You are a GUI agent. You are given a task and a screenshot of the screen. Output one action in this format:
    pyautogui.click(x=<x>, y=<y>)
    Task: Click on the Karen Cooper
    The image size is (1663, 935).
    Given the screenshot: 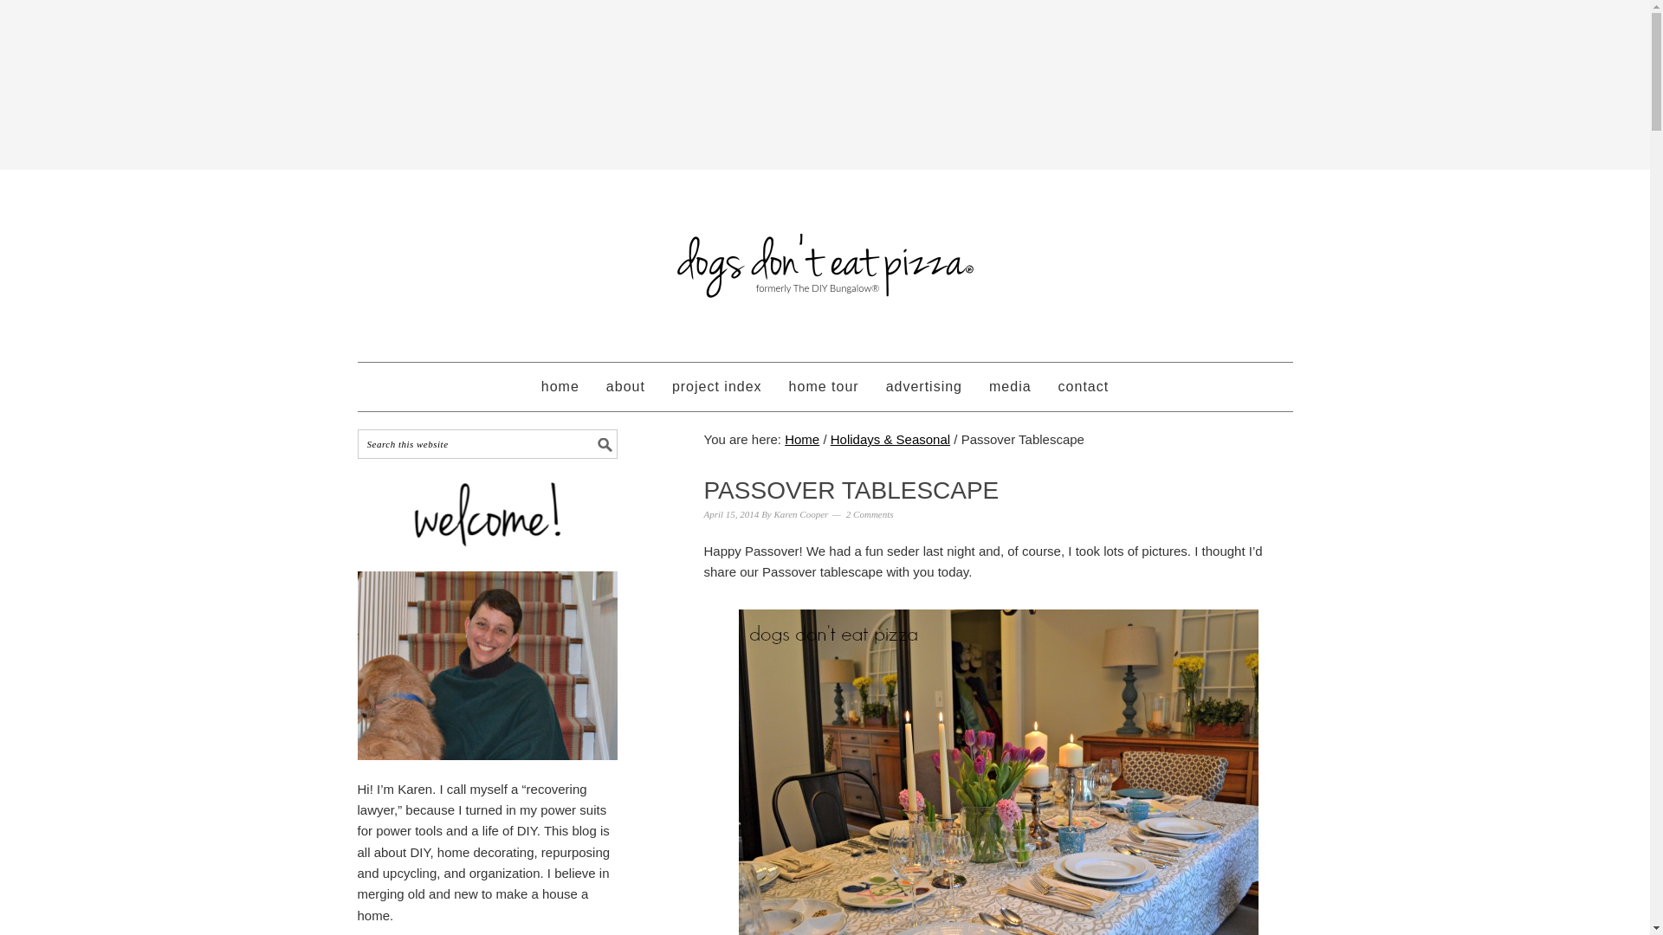 What is the action you would take?
    pyautogui.click(x=800, y=514)
    